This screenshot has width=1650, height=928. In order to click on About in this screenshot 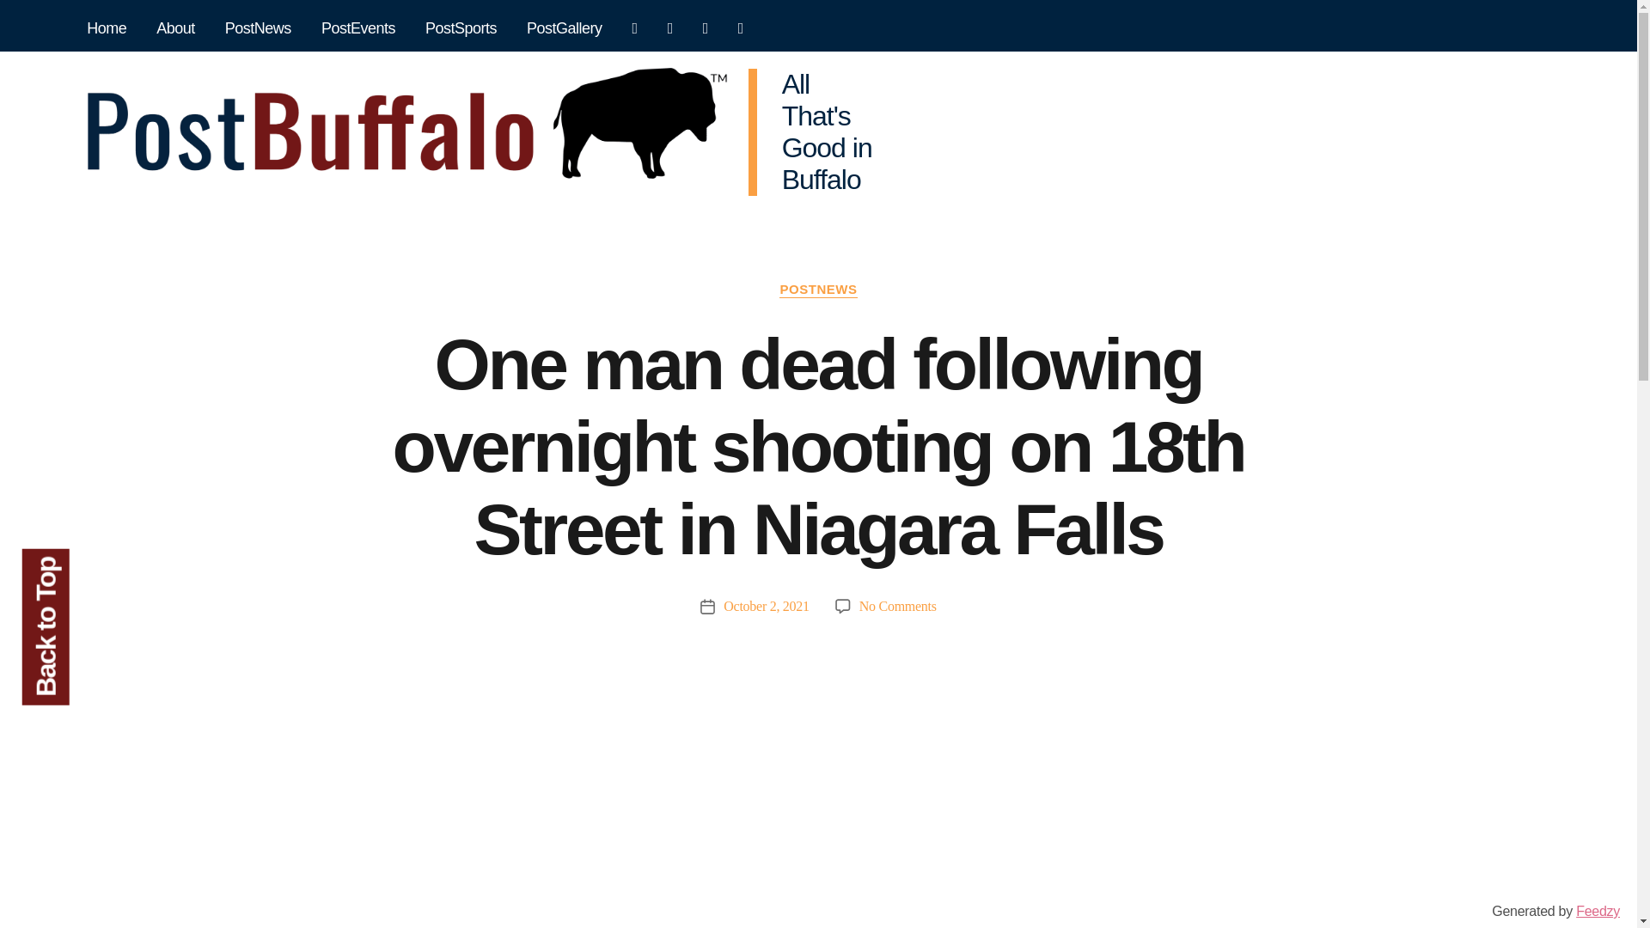, I will do `click(175, 29)`.